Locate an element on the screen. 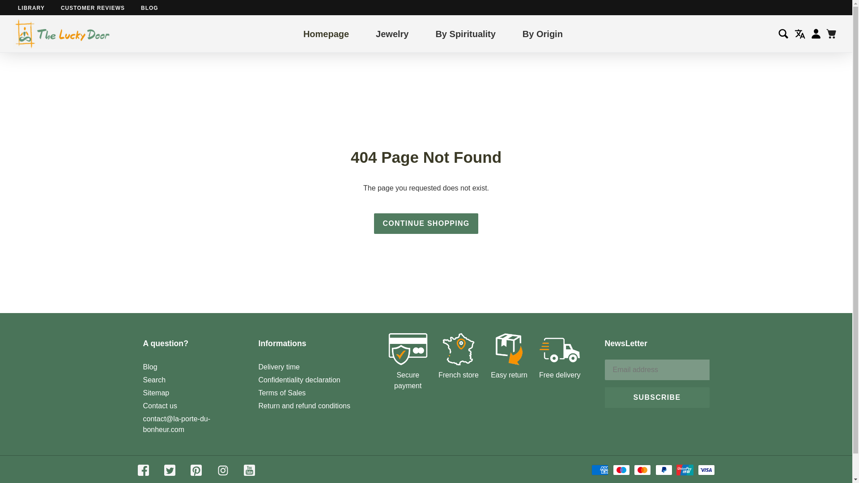  Mastercard is located at coordinates (642, 470).